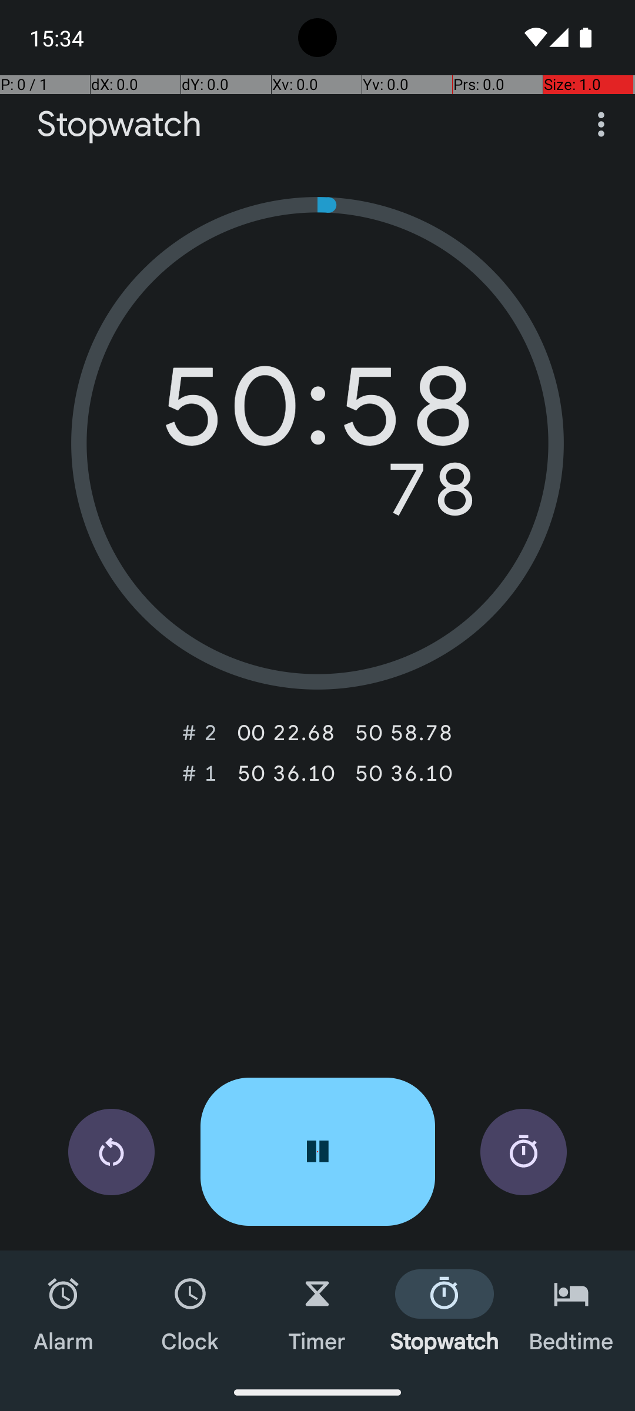 This screenshot has height=1411, width=635. Describe the element at coordinates (286, 773) in the screenshot. I see `50‎ 36.10` at that location.